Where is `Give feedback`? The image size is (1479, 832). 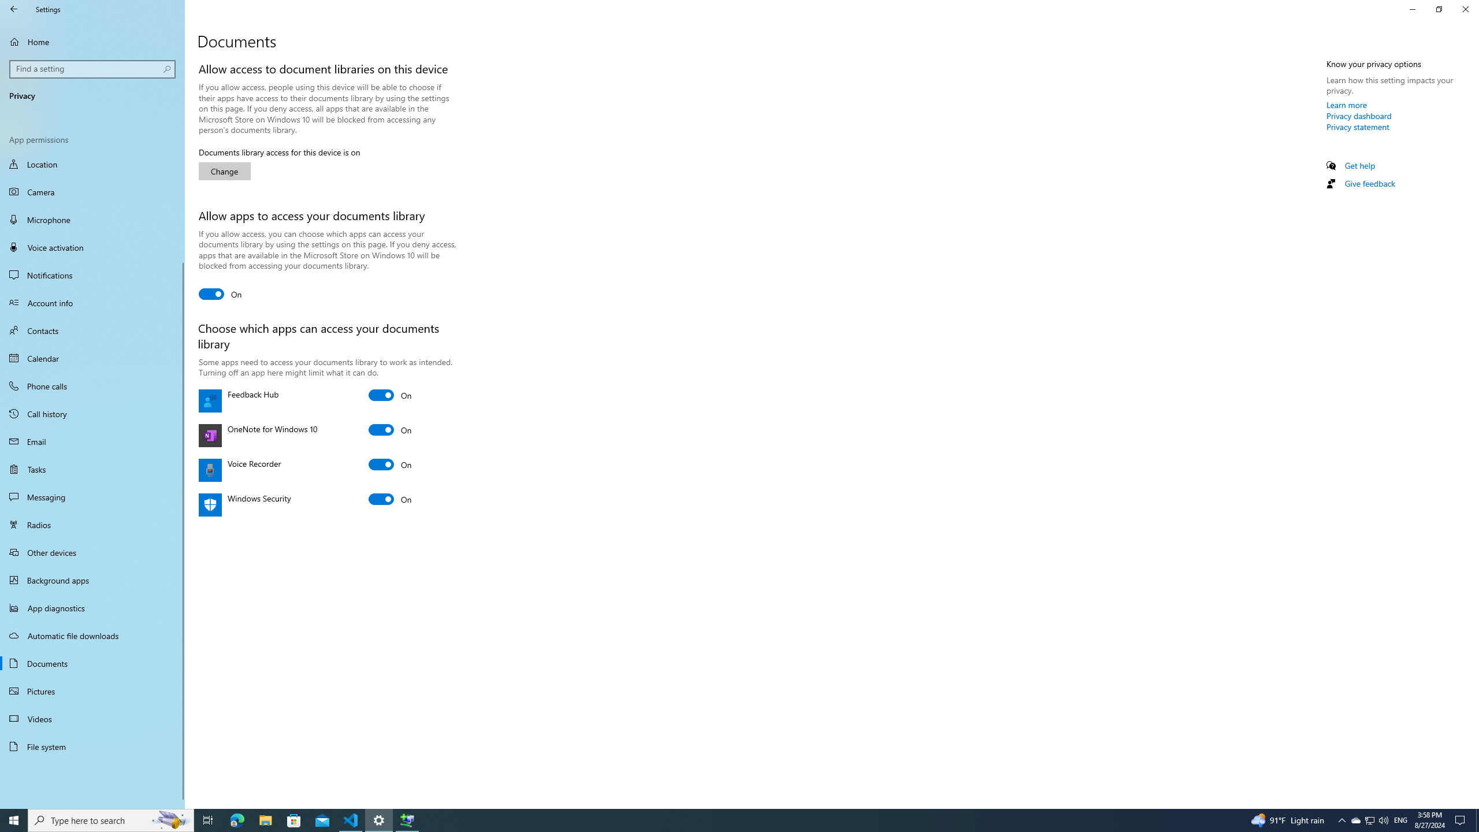
Give feedback is located at coordinates (1369, 183).